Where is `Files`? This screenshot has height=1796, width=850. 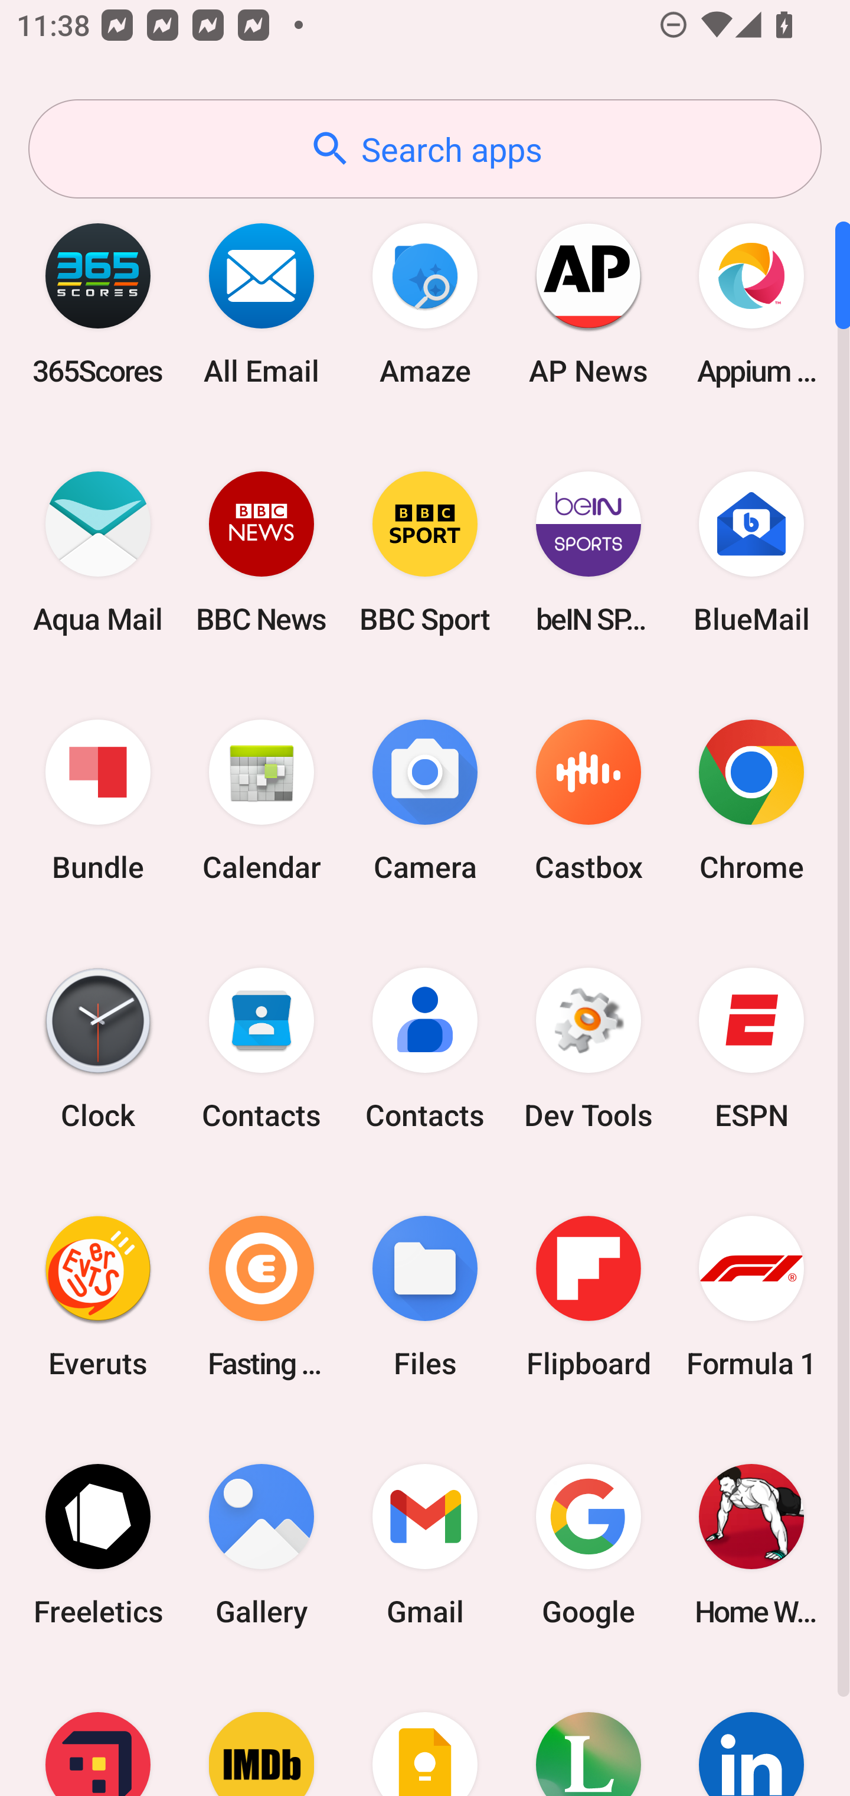
Files is located at coordinates (425, 1296).